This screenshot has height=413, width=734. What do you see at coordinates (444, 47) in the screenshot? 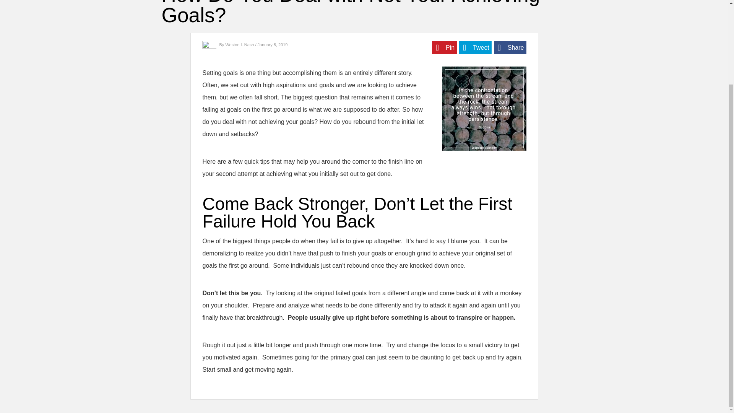
I see `Pin` at bounding box center [444, 47].